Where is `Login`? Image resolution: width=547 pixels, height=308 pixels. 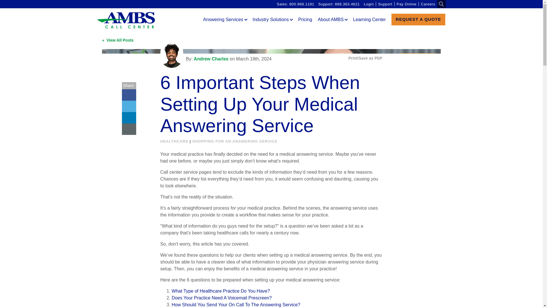 Login is located at coordinates (369, 4).